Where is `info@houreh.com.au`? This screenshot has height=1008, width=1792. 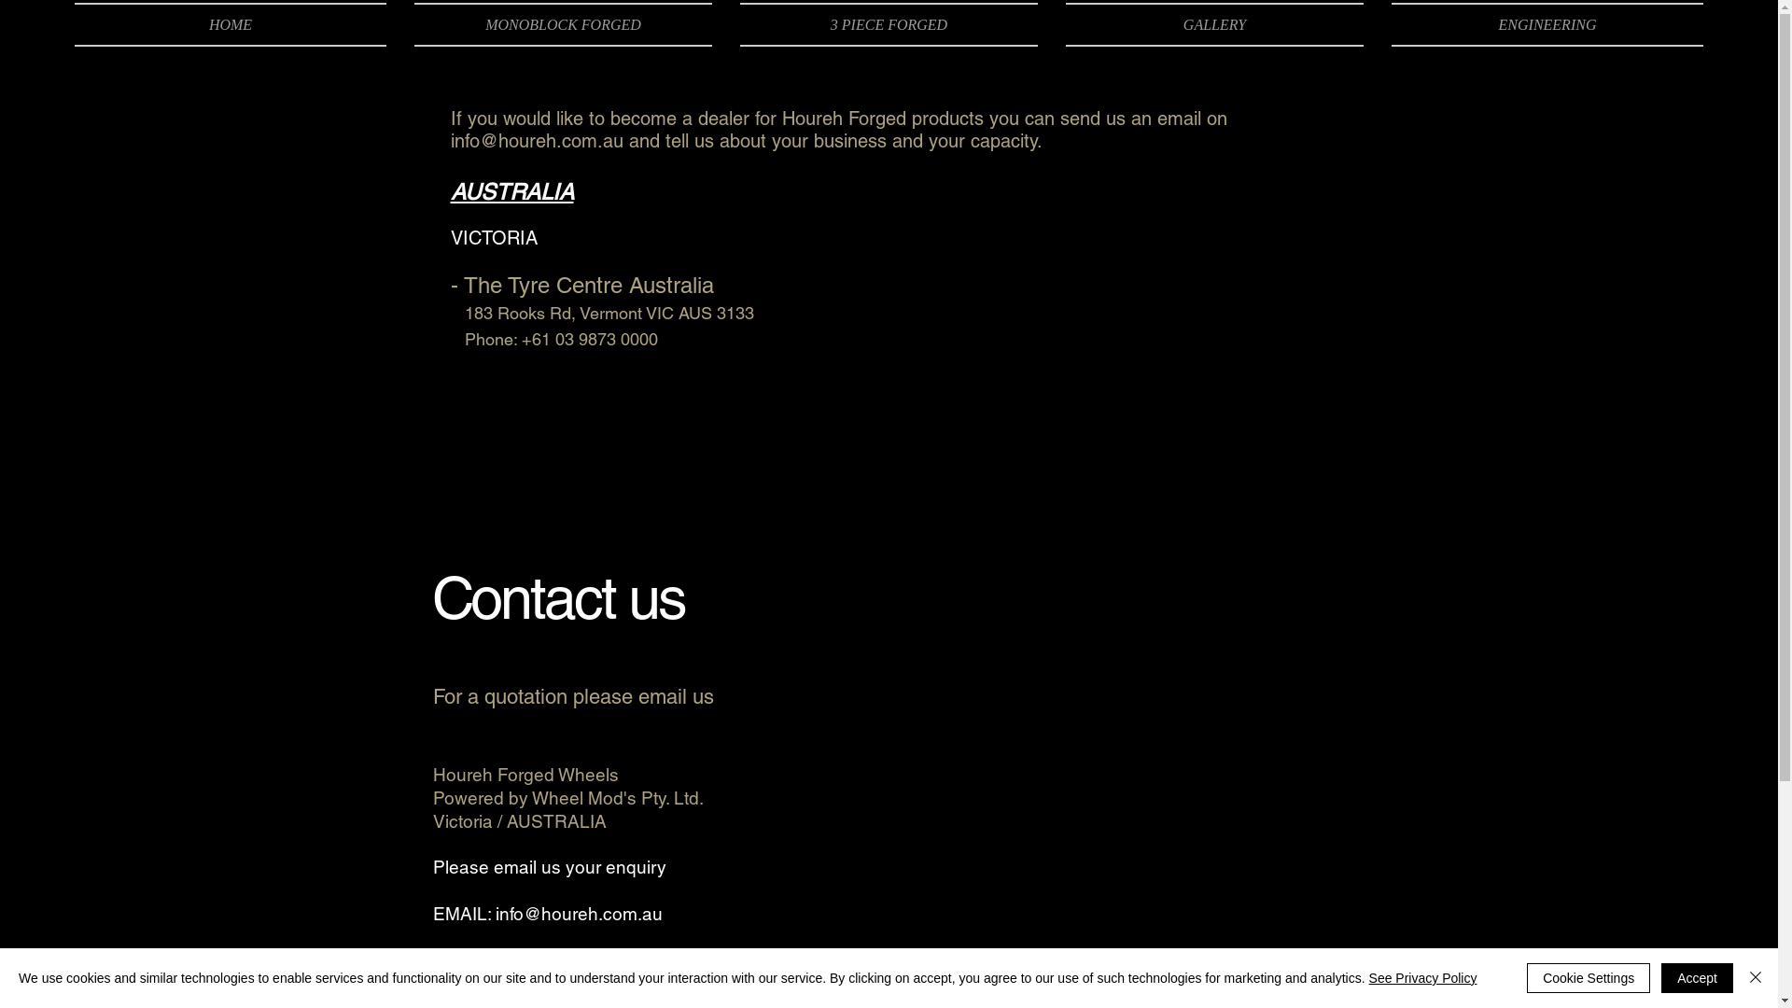
info@houreh.com.au is located at coordinates (536, 141).